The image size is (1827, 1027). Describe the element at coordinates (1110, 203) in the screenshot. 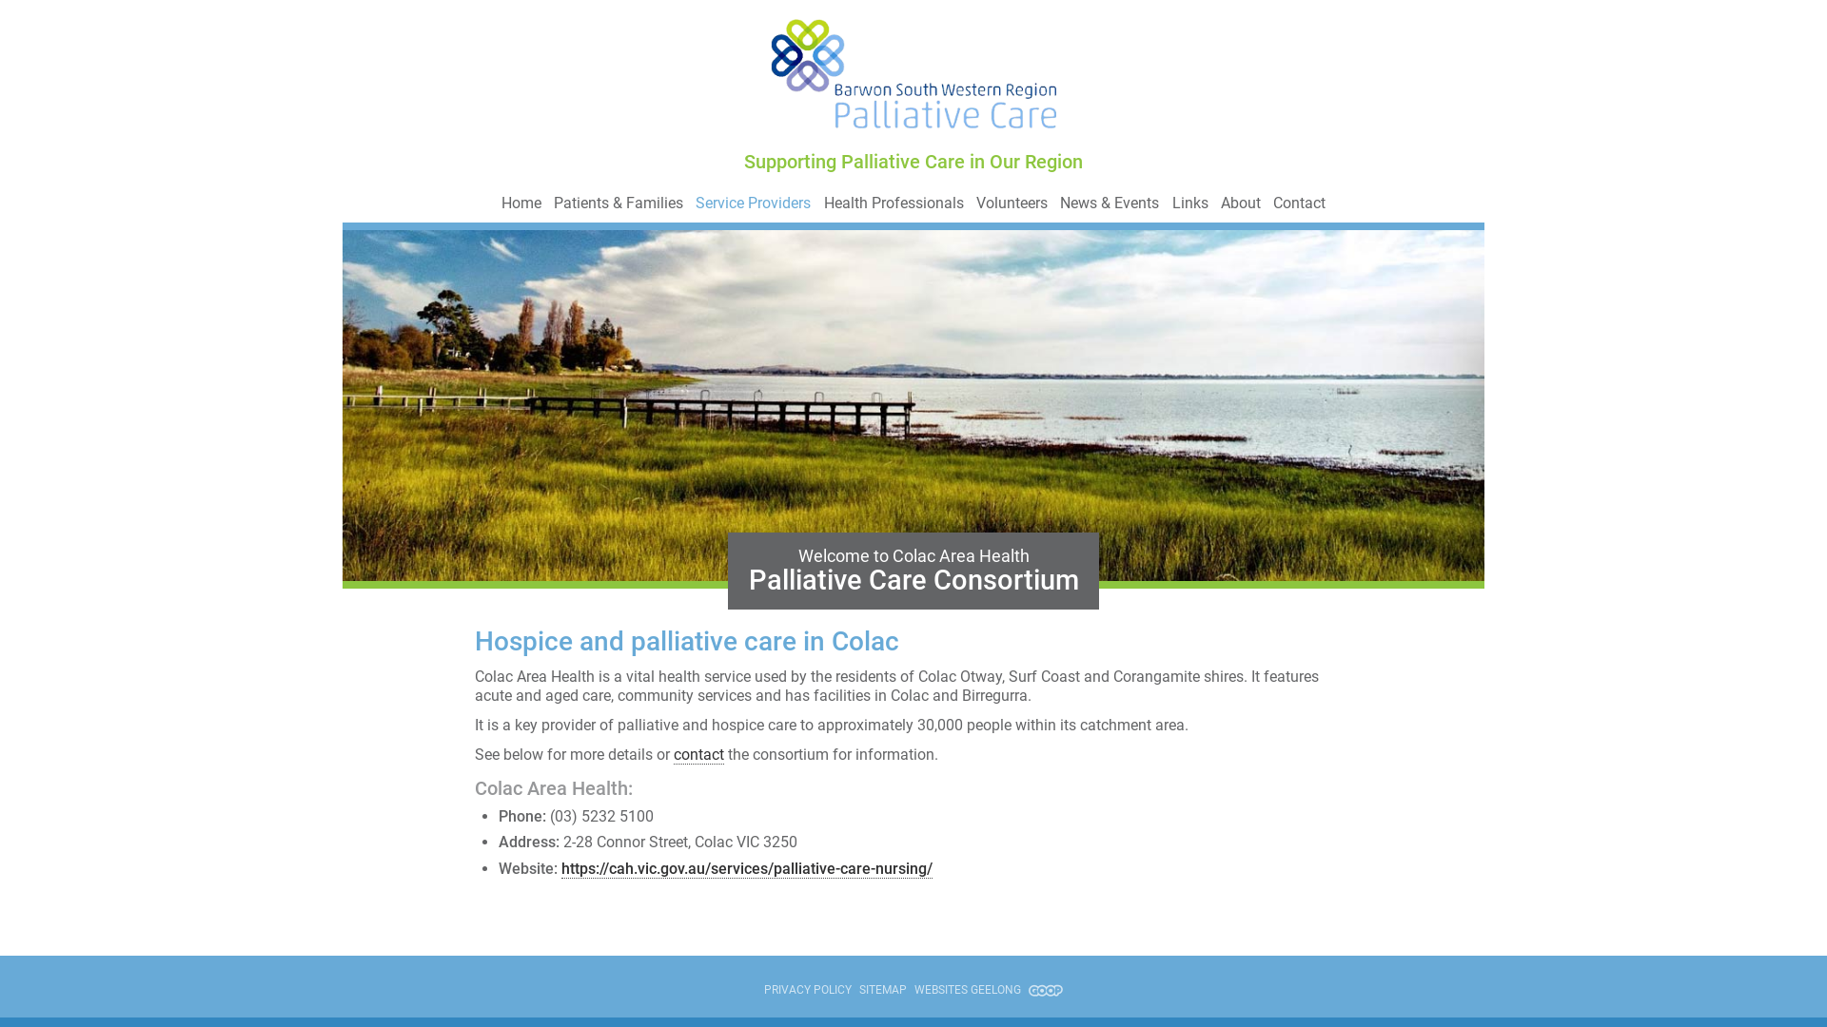

I see `News & Events` at that location.